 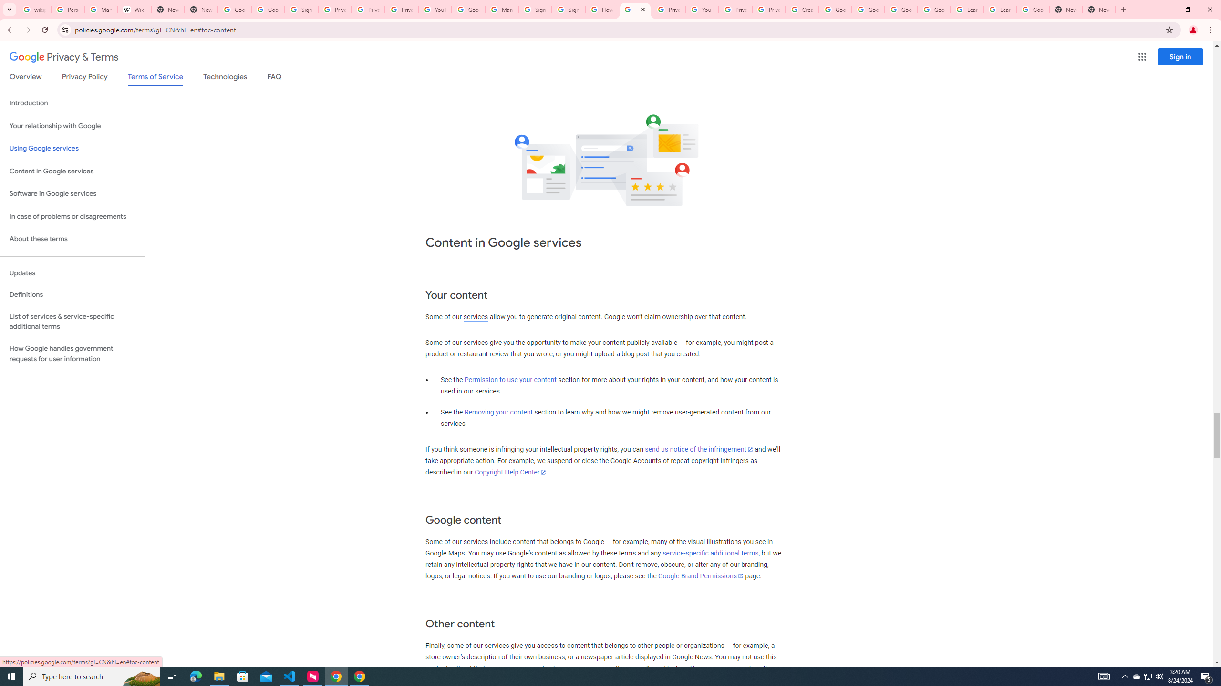 I want to click on Using Google services, so click(x=72, y=149).